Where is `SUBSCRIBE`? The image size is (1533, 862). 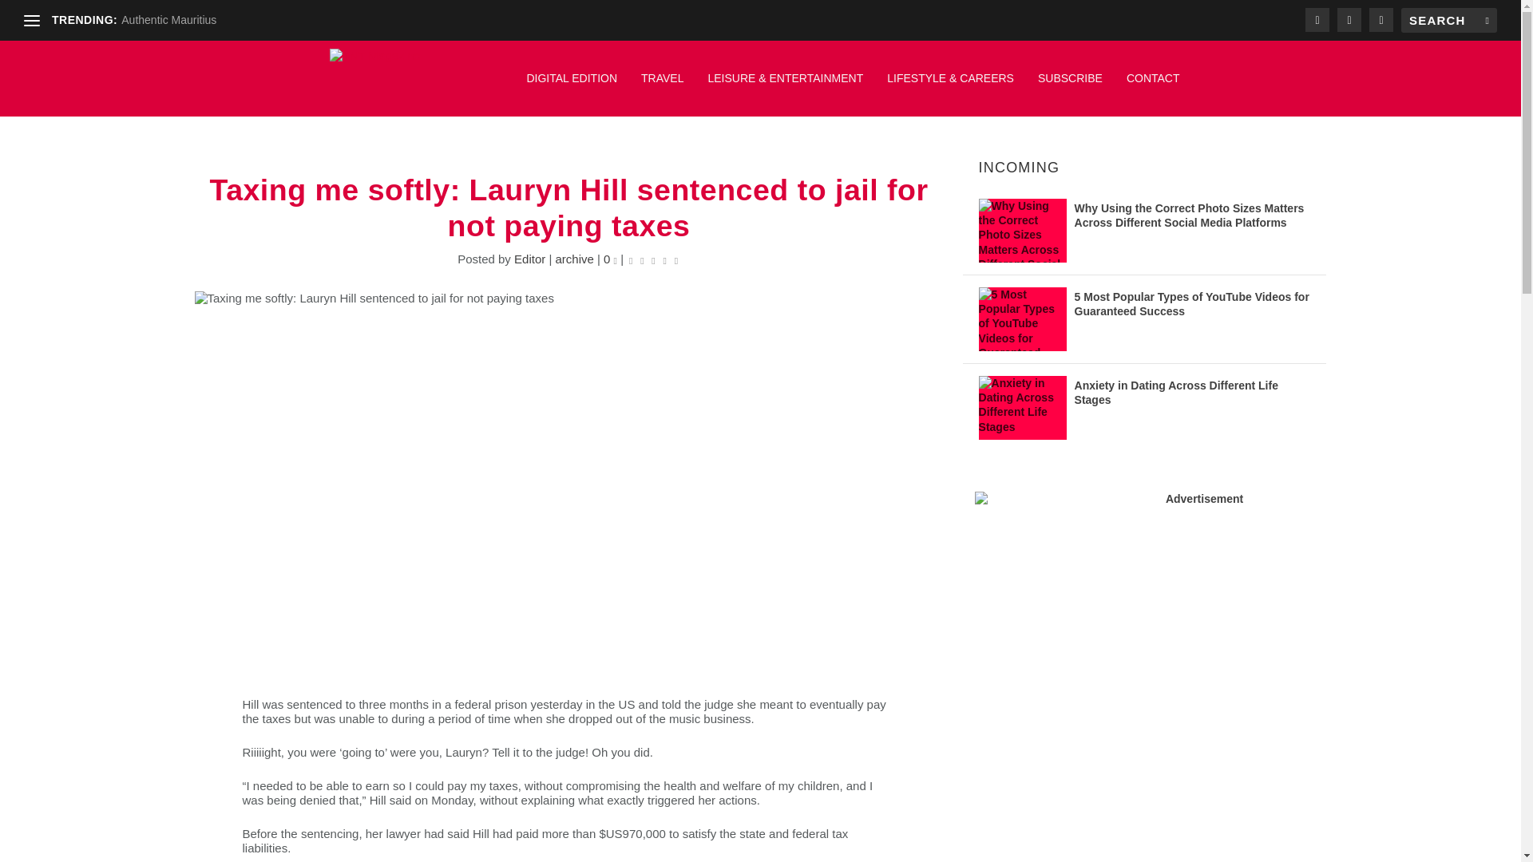
SUBSCRIBE is located at coordinates (1070, 86).